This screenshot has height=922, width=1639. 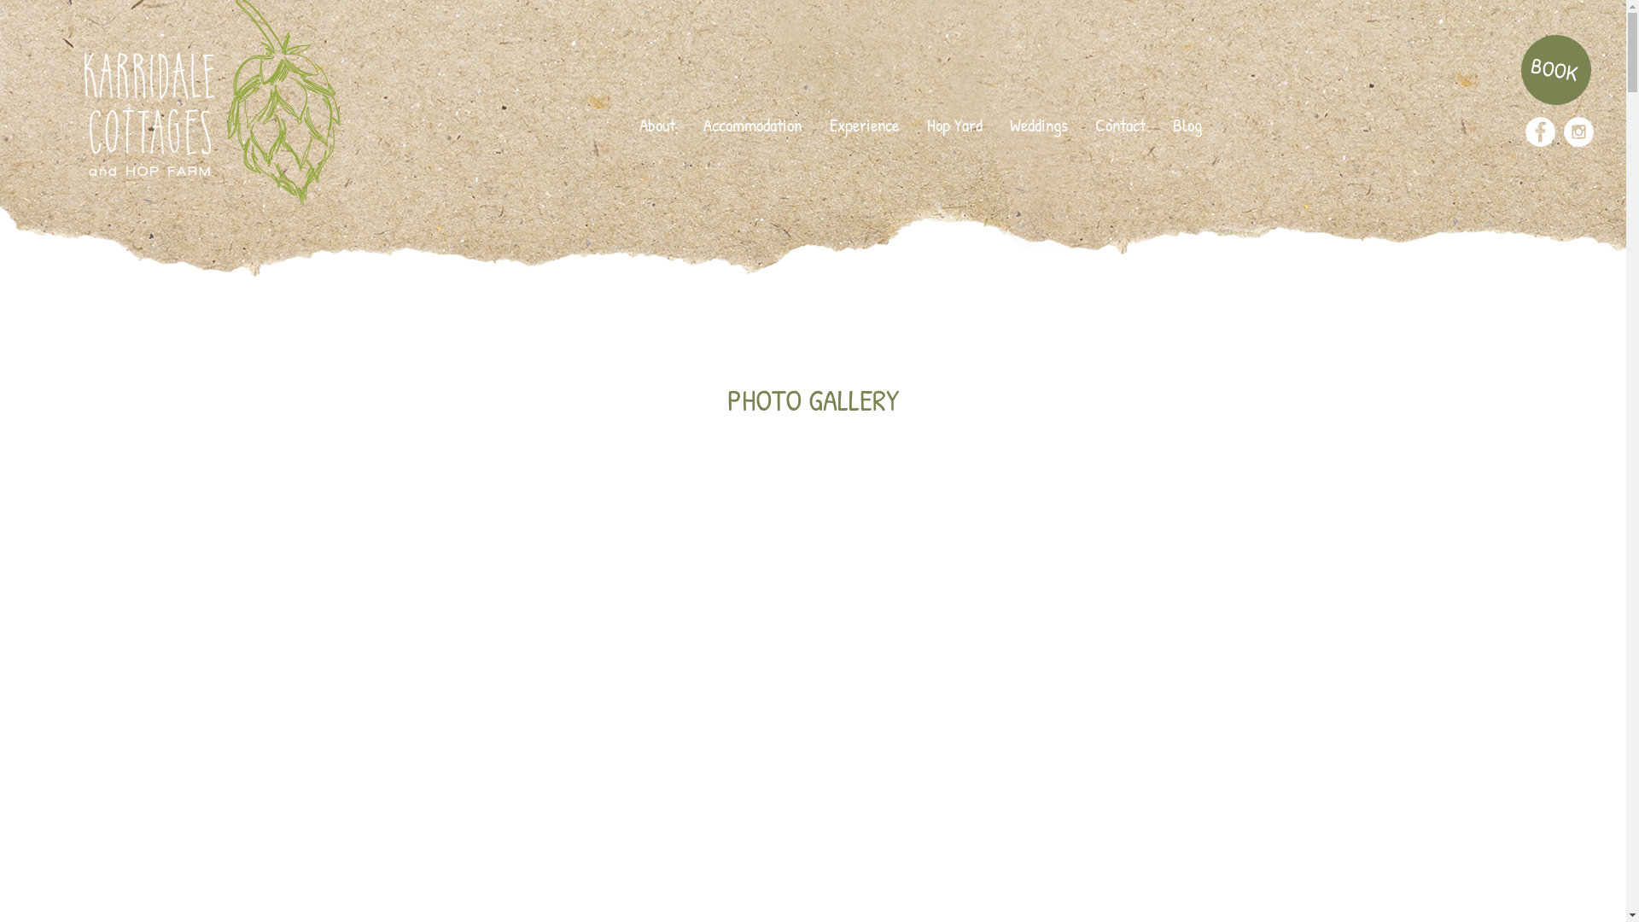 I want to click on Accommodation, so click(x=753, y=125).